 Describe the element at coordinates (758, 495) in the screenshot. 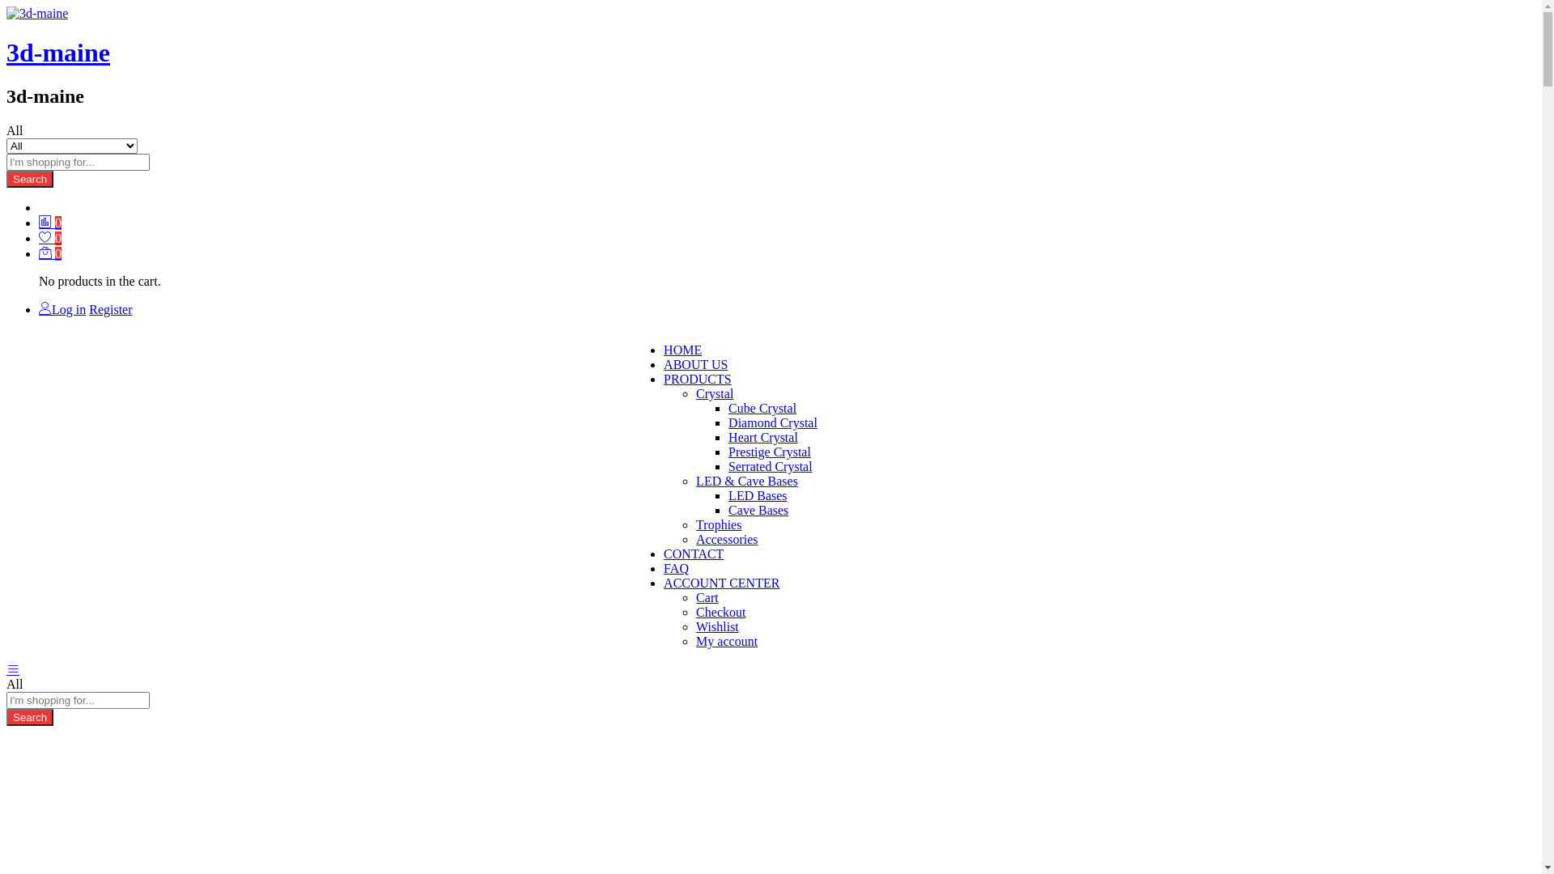

I see `LED Bases` at that location.